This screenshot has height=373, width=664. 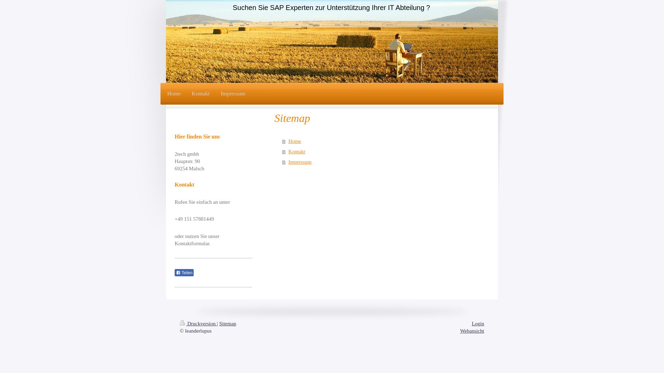 I want to click on Webansicht, so click(x=472, y=331).